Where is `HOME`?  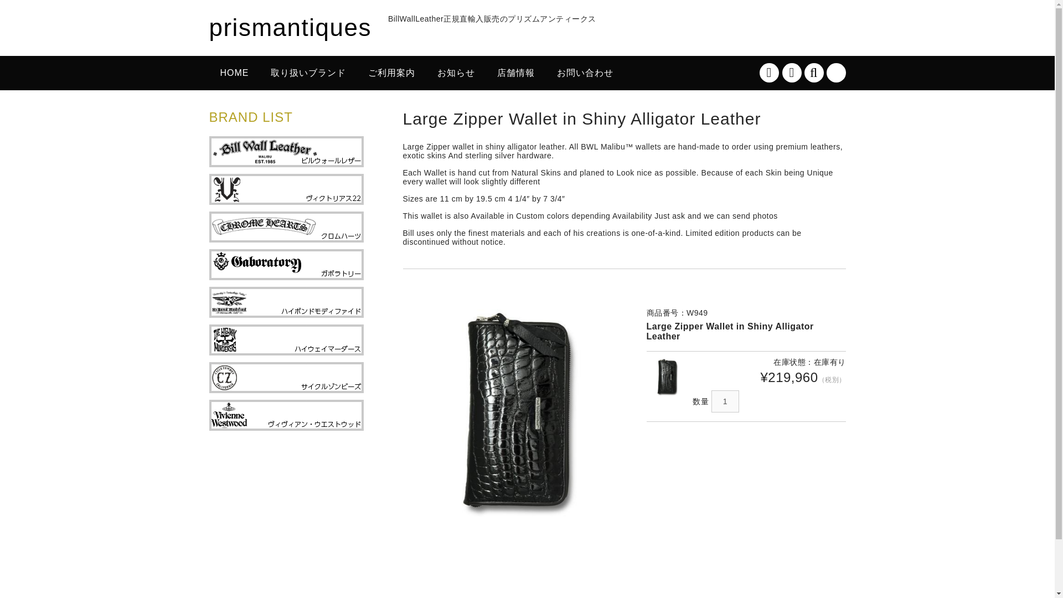 HOME is located at coordinates (235, 73).